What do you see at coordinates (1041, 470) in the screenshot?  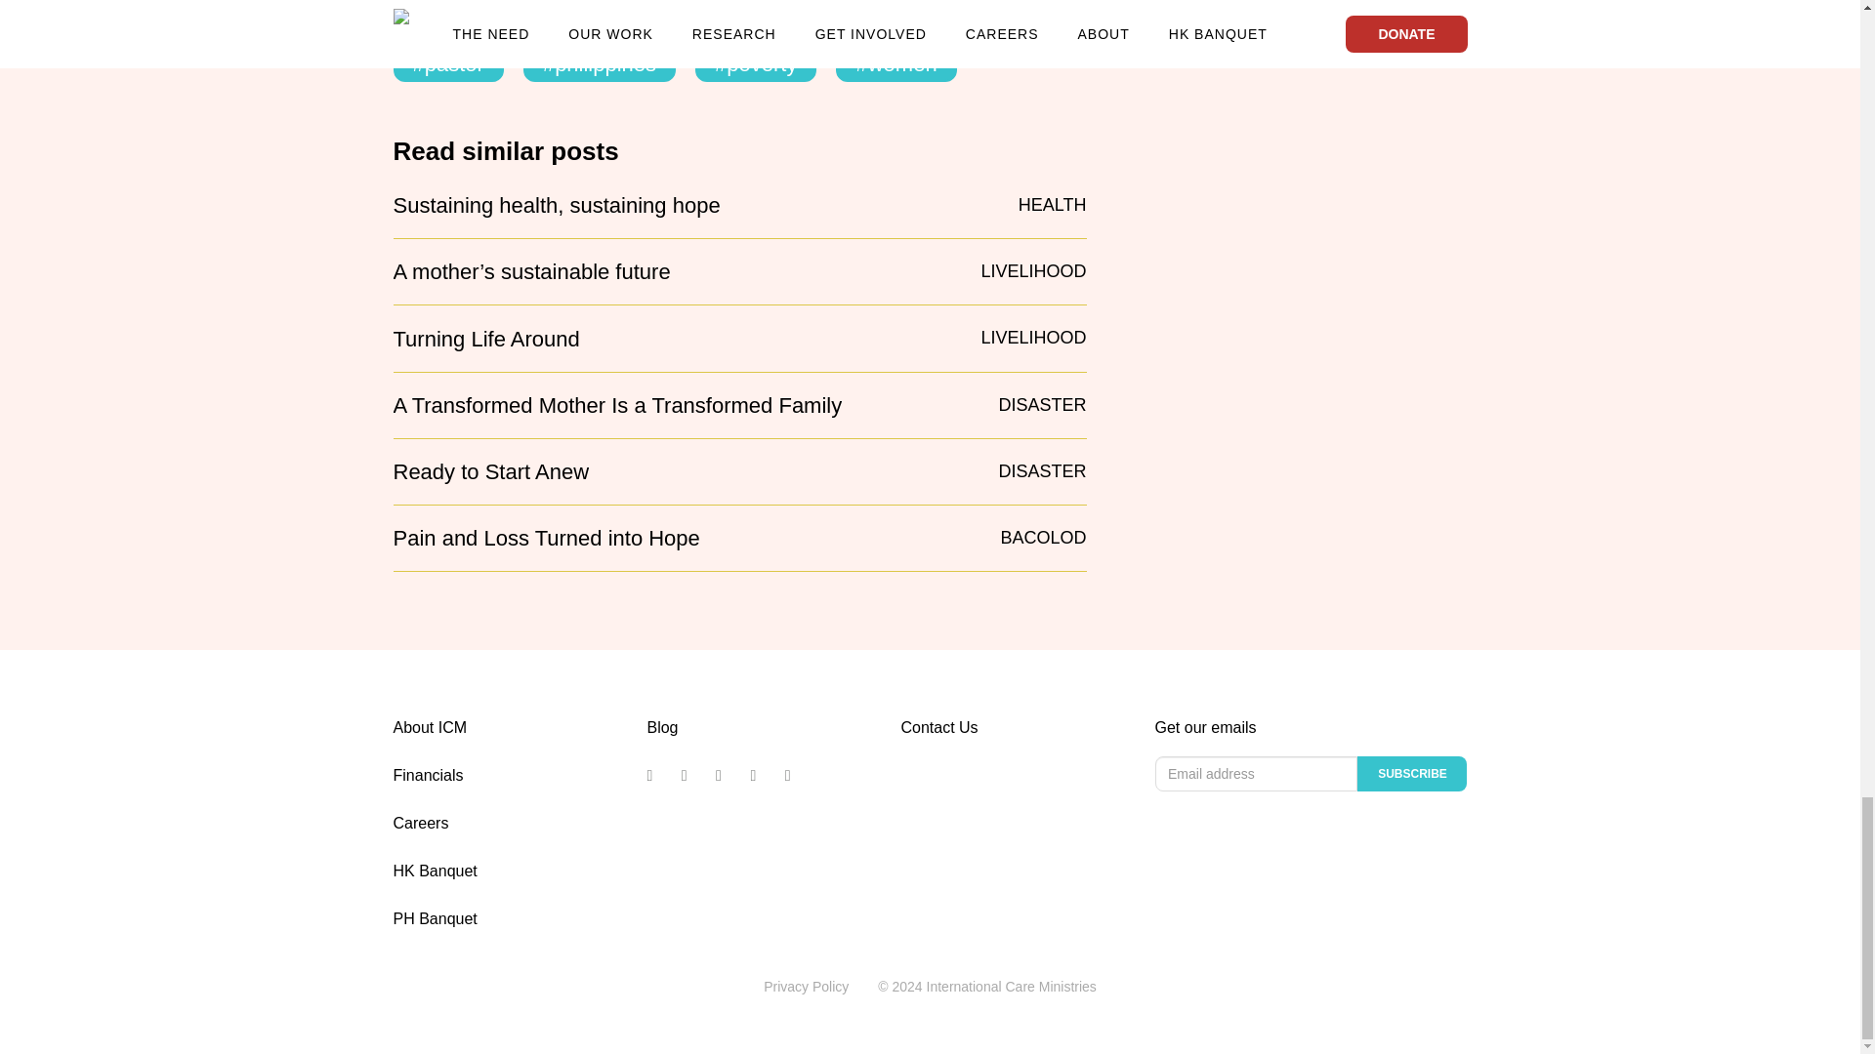 I see `Read more in Disaster` at bounding box center [1041, 470].